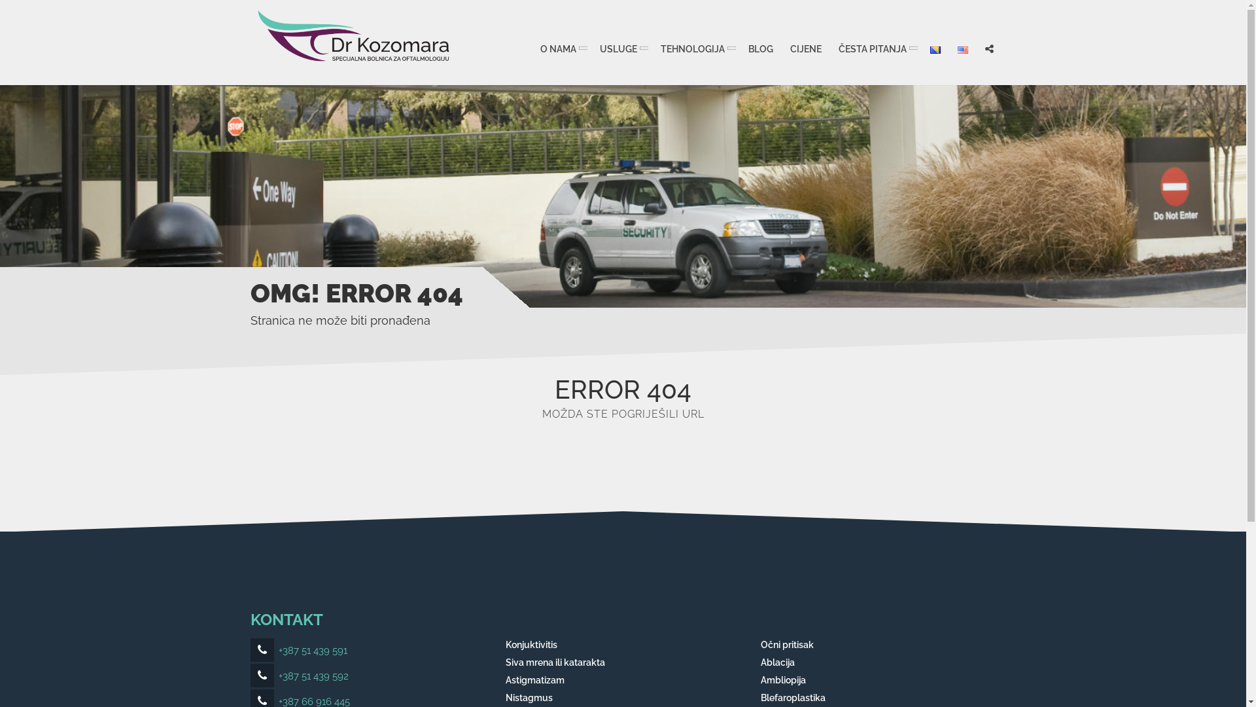 The image size is (1256, 707). Describe the element at coordinates (782, 681) in the screenshot. I see `Ambliopija` at that location.